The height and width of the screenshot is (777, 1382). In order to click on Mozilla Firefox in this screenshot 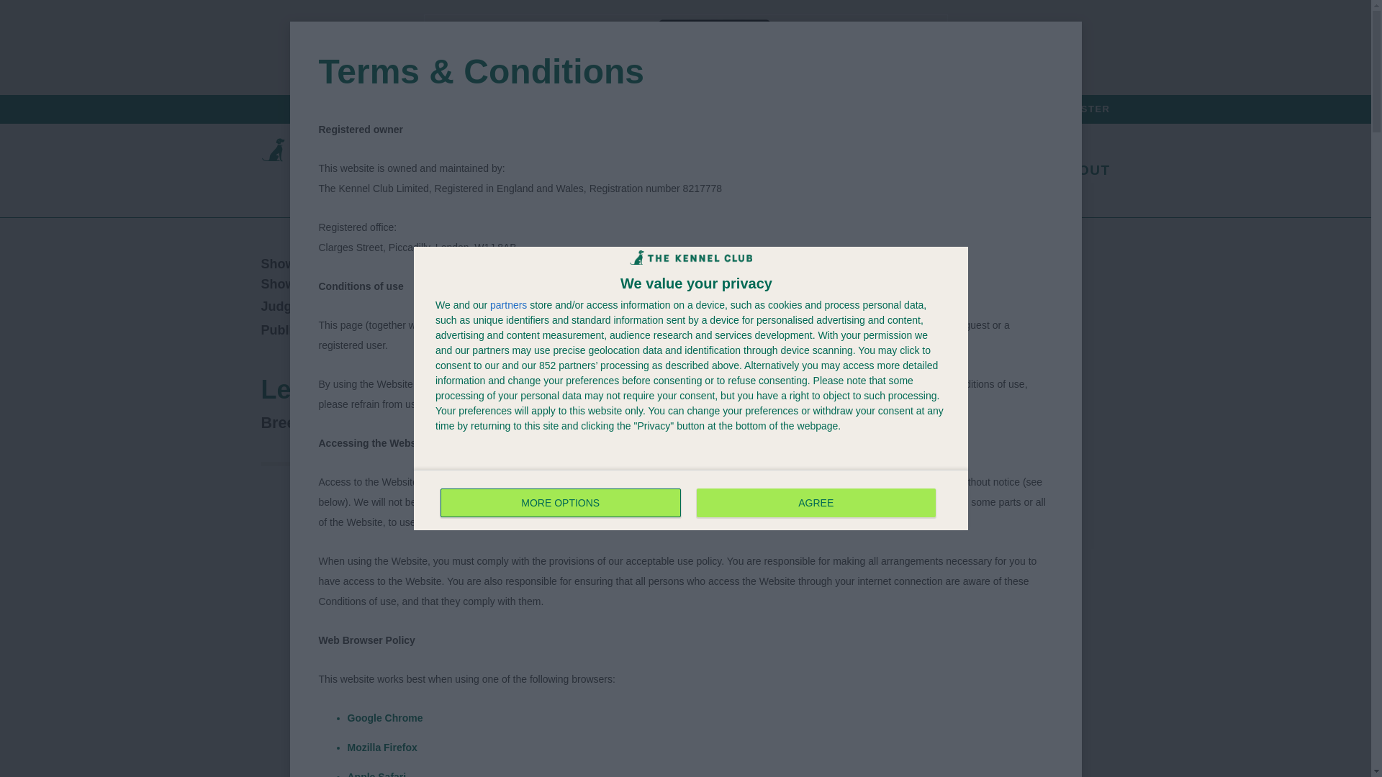, I will do `click(381, 747)`.